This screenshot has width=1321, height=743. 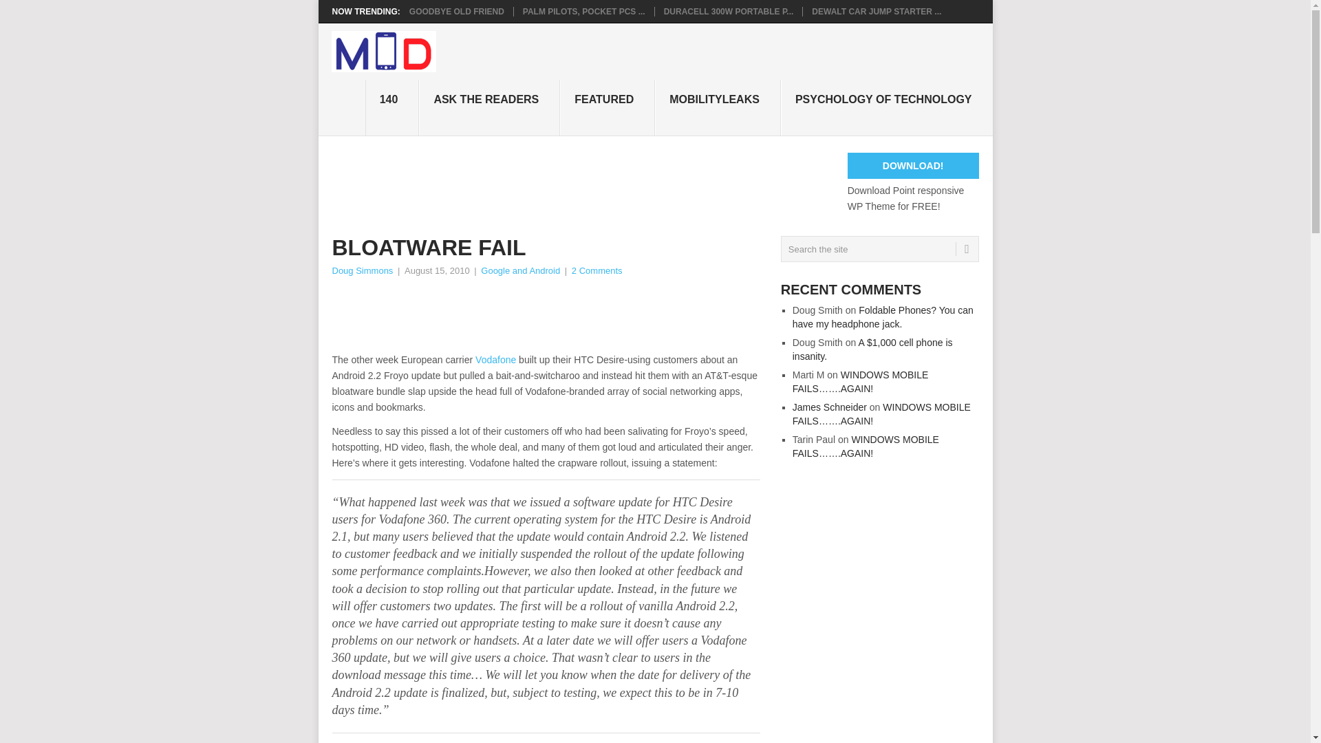 What do you see at coordinates (597, 270) in the screenshot?
I see `2 Comments` at bounding box center [597, 270].